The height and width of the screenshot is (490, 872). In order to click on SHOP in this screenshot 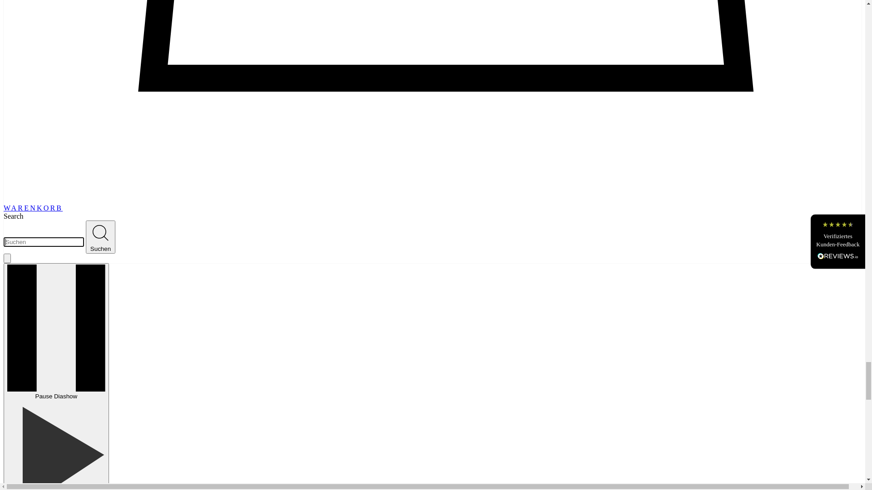, I will do `click(35, 93)`.